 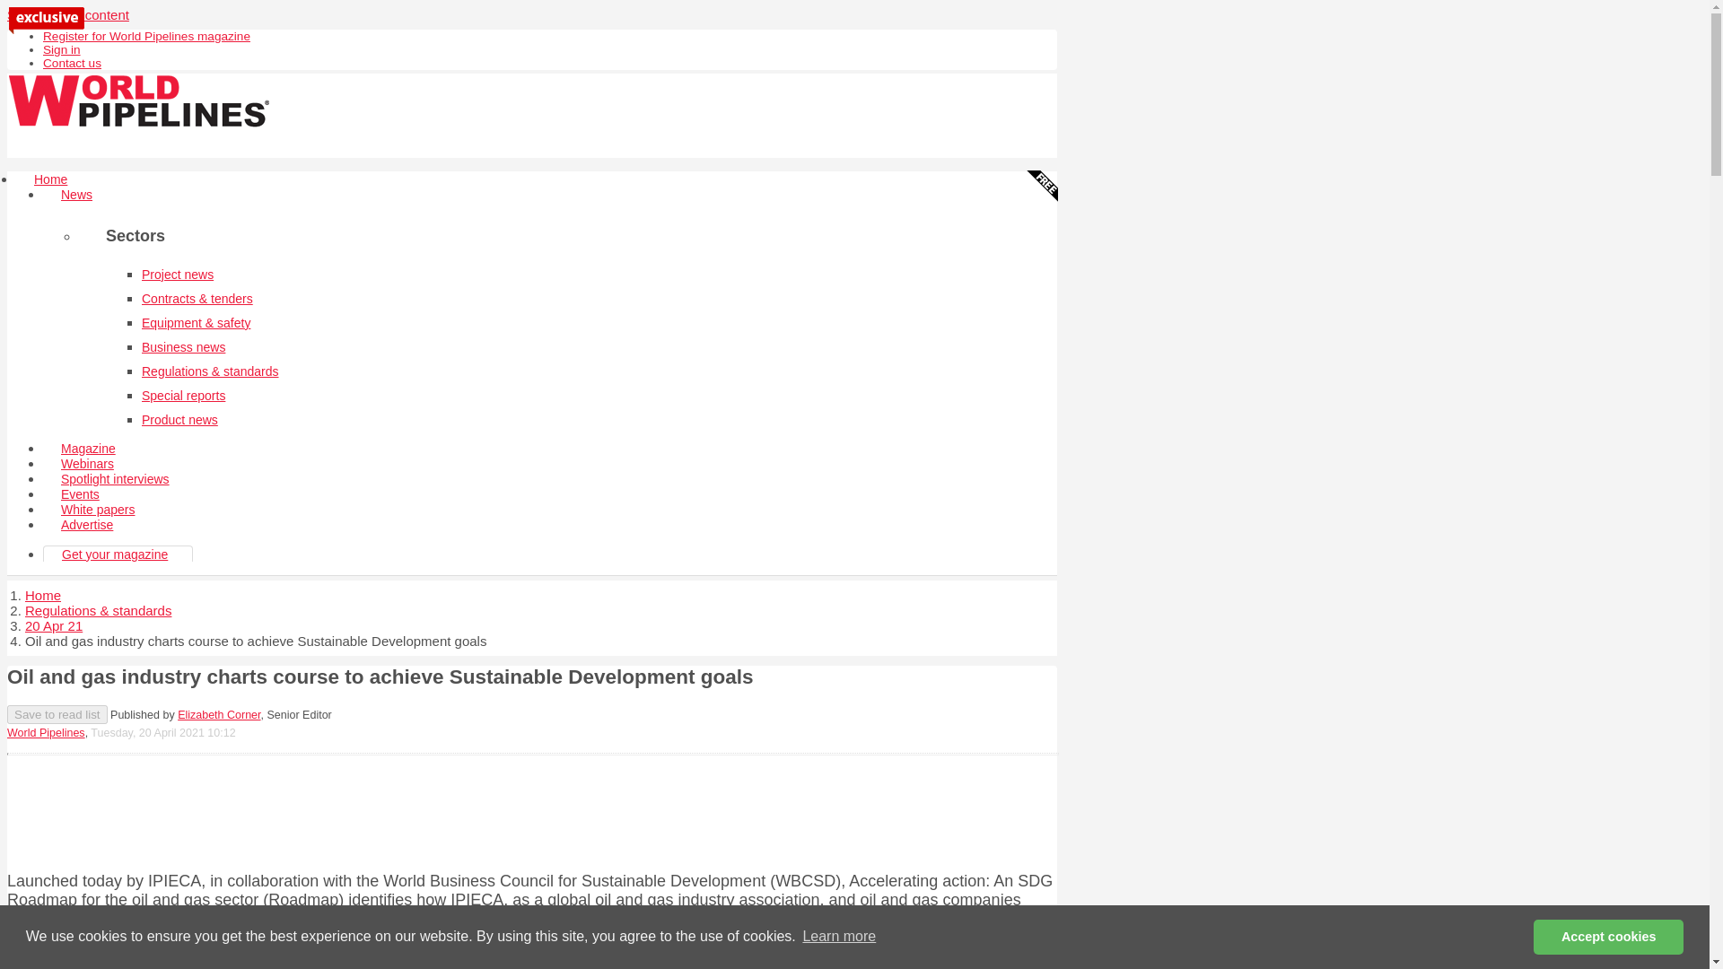 What do you see at coordinates (115, 554) in the screenshot?
I see `Get your magazine` at bounding box center [115, 554].